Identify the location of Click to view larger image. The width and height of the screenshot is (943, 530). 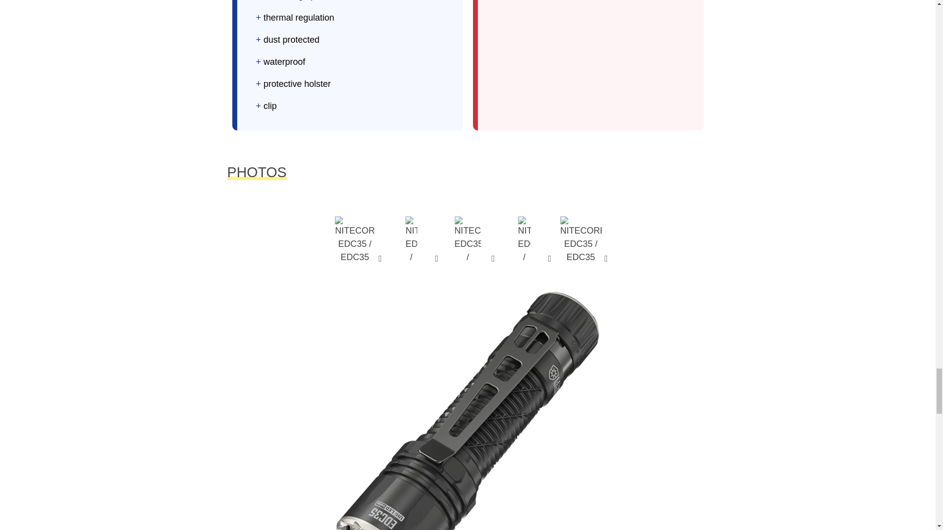
(468, 238).